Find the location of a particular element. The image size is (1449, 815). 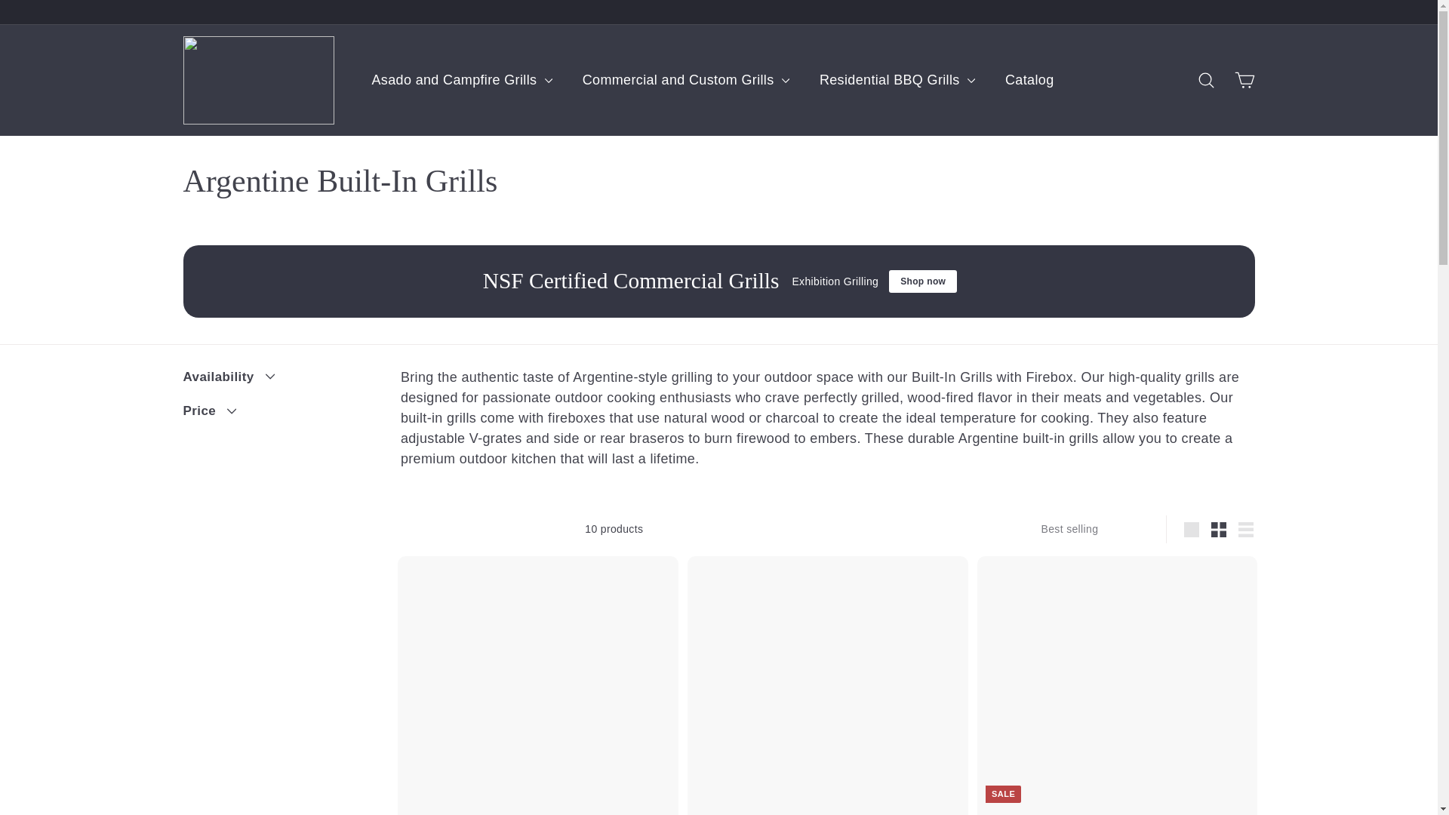

Large is located at coordinates (1191, 530).